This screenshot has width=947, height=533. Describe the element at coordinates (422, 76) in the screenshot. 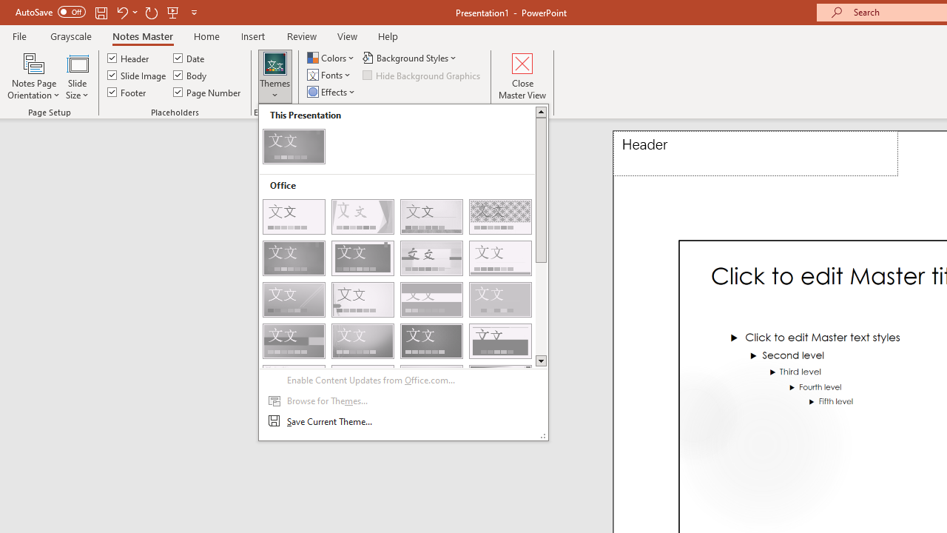

I see `Hide Background Graphics` at that location.